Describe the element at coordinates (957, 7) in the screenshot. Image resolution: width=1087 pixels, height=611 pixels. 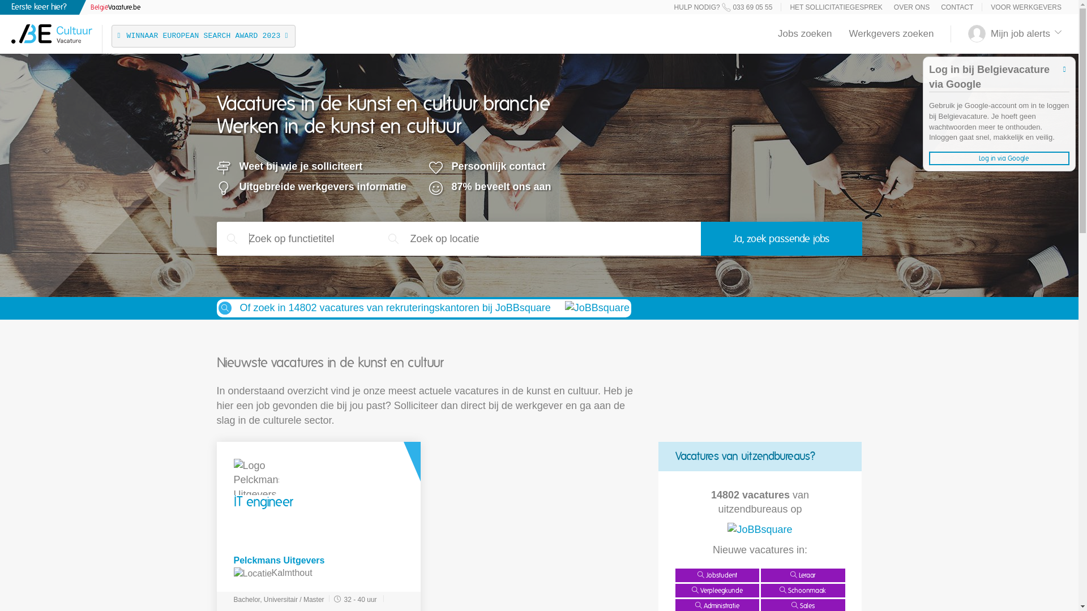
I see `CONTACT` at that location.